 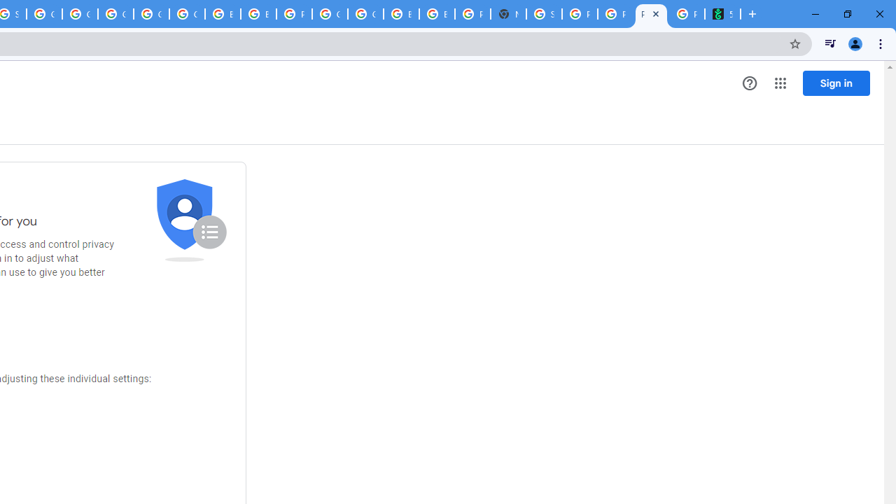 What do you see at coordinates (437, 14) in the screenshot?
I see `Browse Chrome as a guest - Computer - Google Chrome Help` at bounding box center [437, 14].